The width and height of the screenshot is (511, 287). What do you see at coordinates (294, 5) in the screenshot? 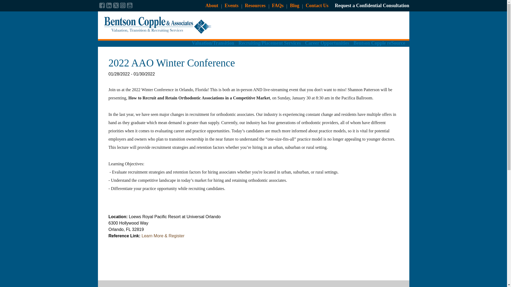
I see `Blog` at bounding box center [294, 5].